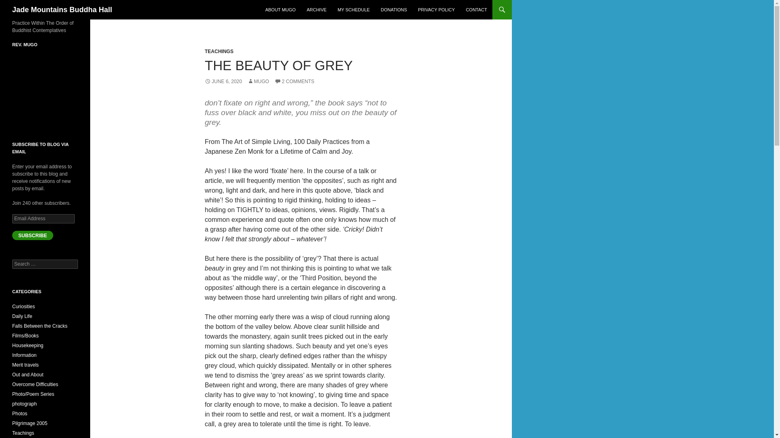 Image resolution: width=780 pixels, height=438 pixels. What do you see at coordinates (353, 10) in the screenshot?
I see `MY SCHEDULE` at bounding box center [353, 10].